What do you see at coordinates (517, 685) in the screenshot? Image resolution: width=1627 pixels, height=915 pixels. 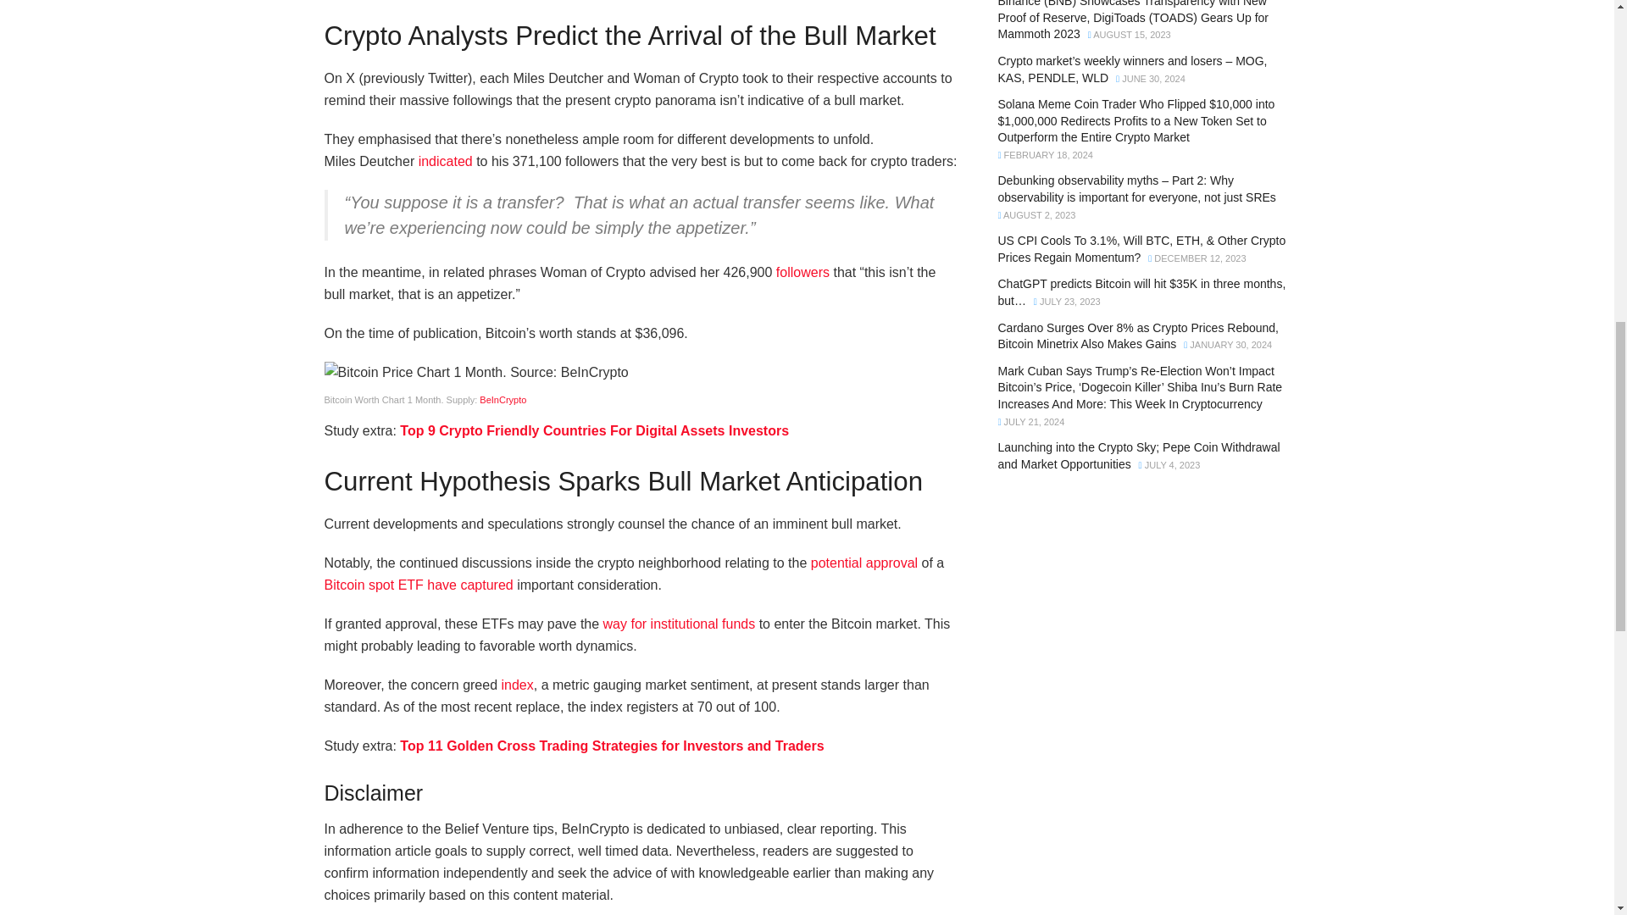 I see `index` at bounding box center [517, 685].